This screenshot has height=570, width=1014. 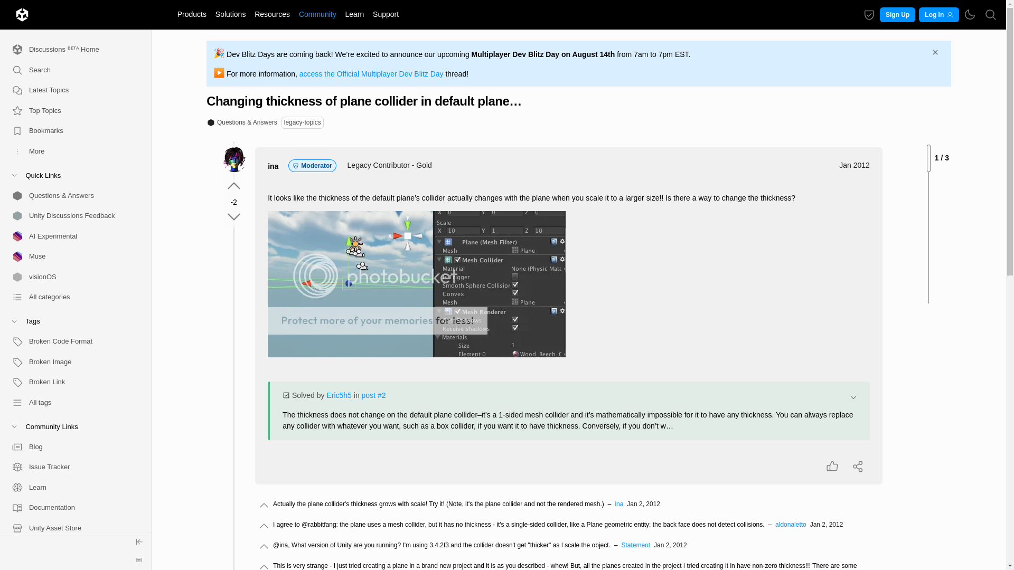 What do you see at coordinates (230, 14) in the screenshot?
I see `Solutions` at bounding box center [230, 14].